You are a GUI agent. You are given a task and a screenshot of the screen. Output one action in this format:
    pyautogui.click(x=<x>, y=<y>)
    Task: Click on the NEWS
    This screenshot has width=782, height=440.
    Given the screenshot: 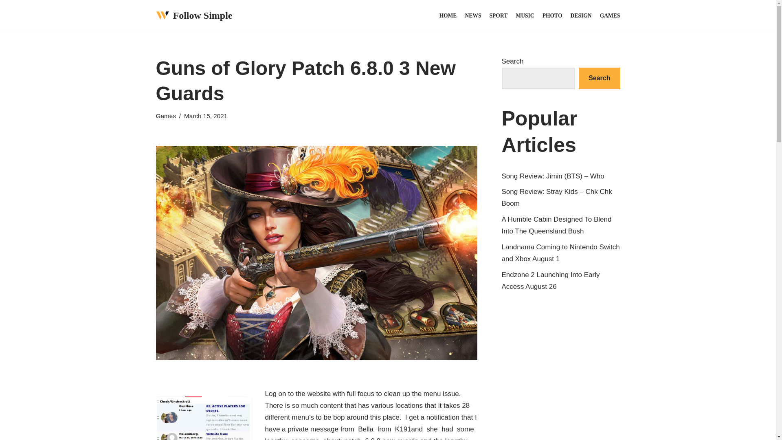 What is the action you would take?
    pyautogui.click(x=472, y=15)
    